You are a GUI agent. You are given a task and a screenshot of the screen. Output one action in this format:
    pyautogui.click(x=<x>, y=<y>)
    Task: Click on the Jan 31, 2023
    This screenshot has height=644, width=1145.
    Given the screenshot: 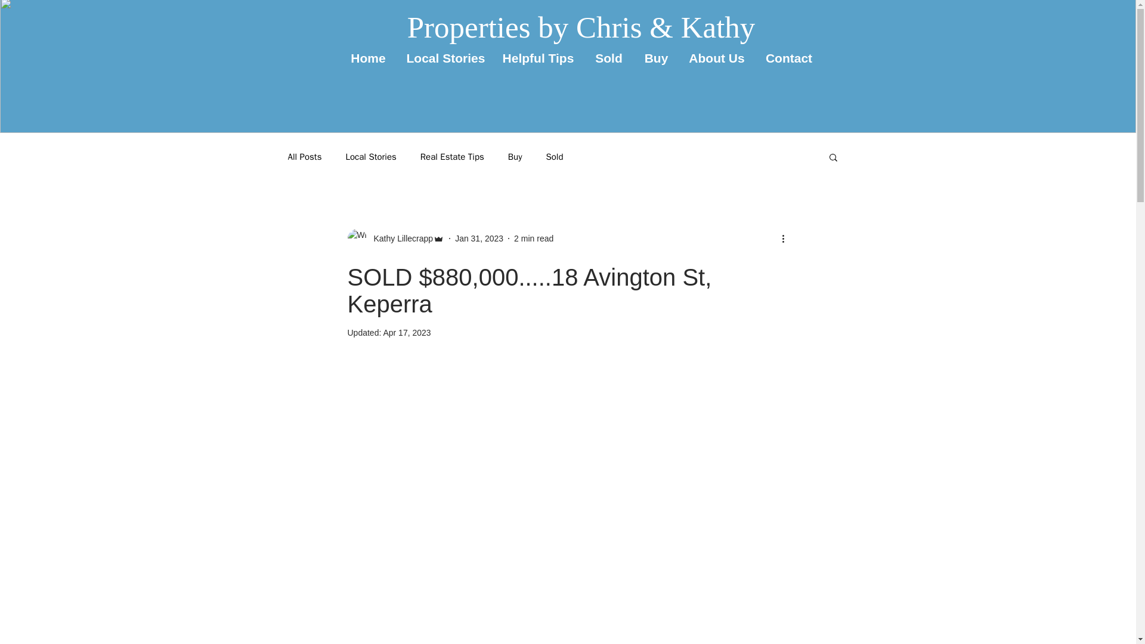 What is the action you would take?
    pyautogui.click(x=479, y=239)
    